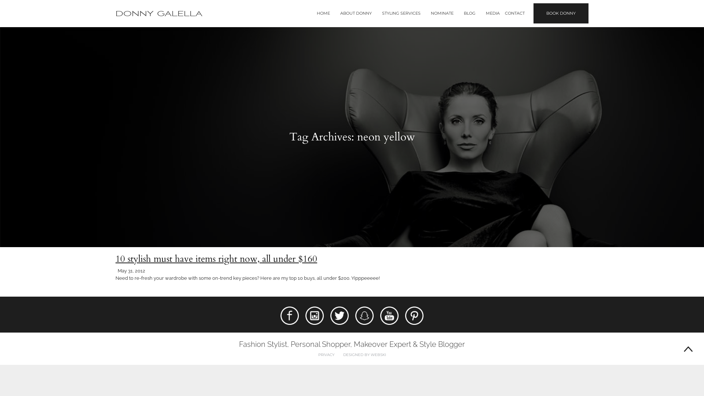 Image resolution: width=704 pixels, height=396 pixels. I want to click on STYLING SERVICES, so click(401, 13).